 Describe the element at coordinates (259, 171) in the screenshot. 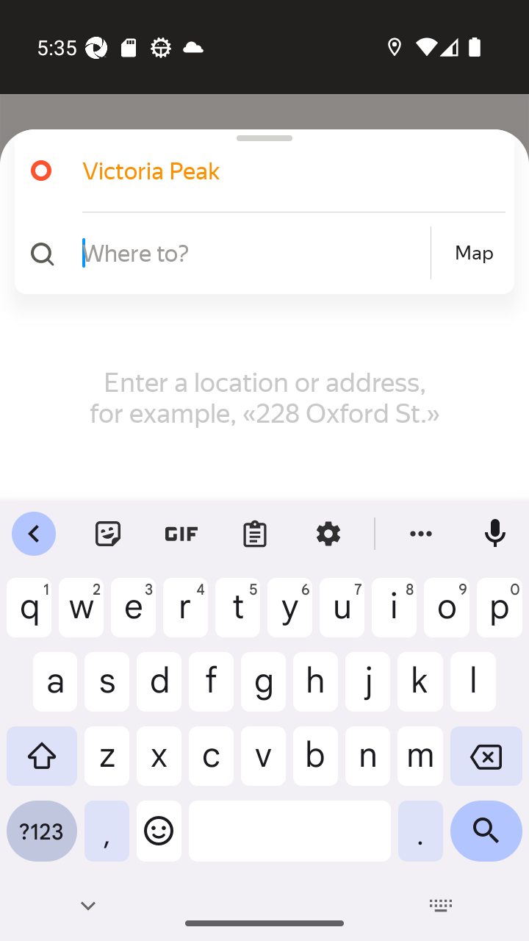

I see `Victoria Peak` at that location.